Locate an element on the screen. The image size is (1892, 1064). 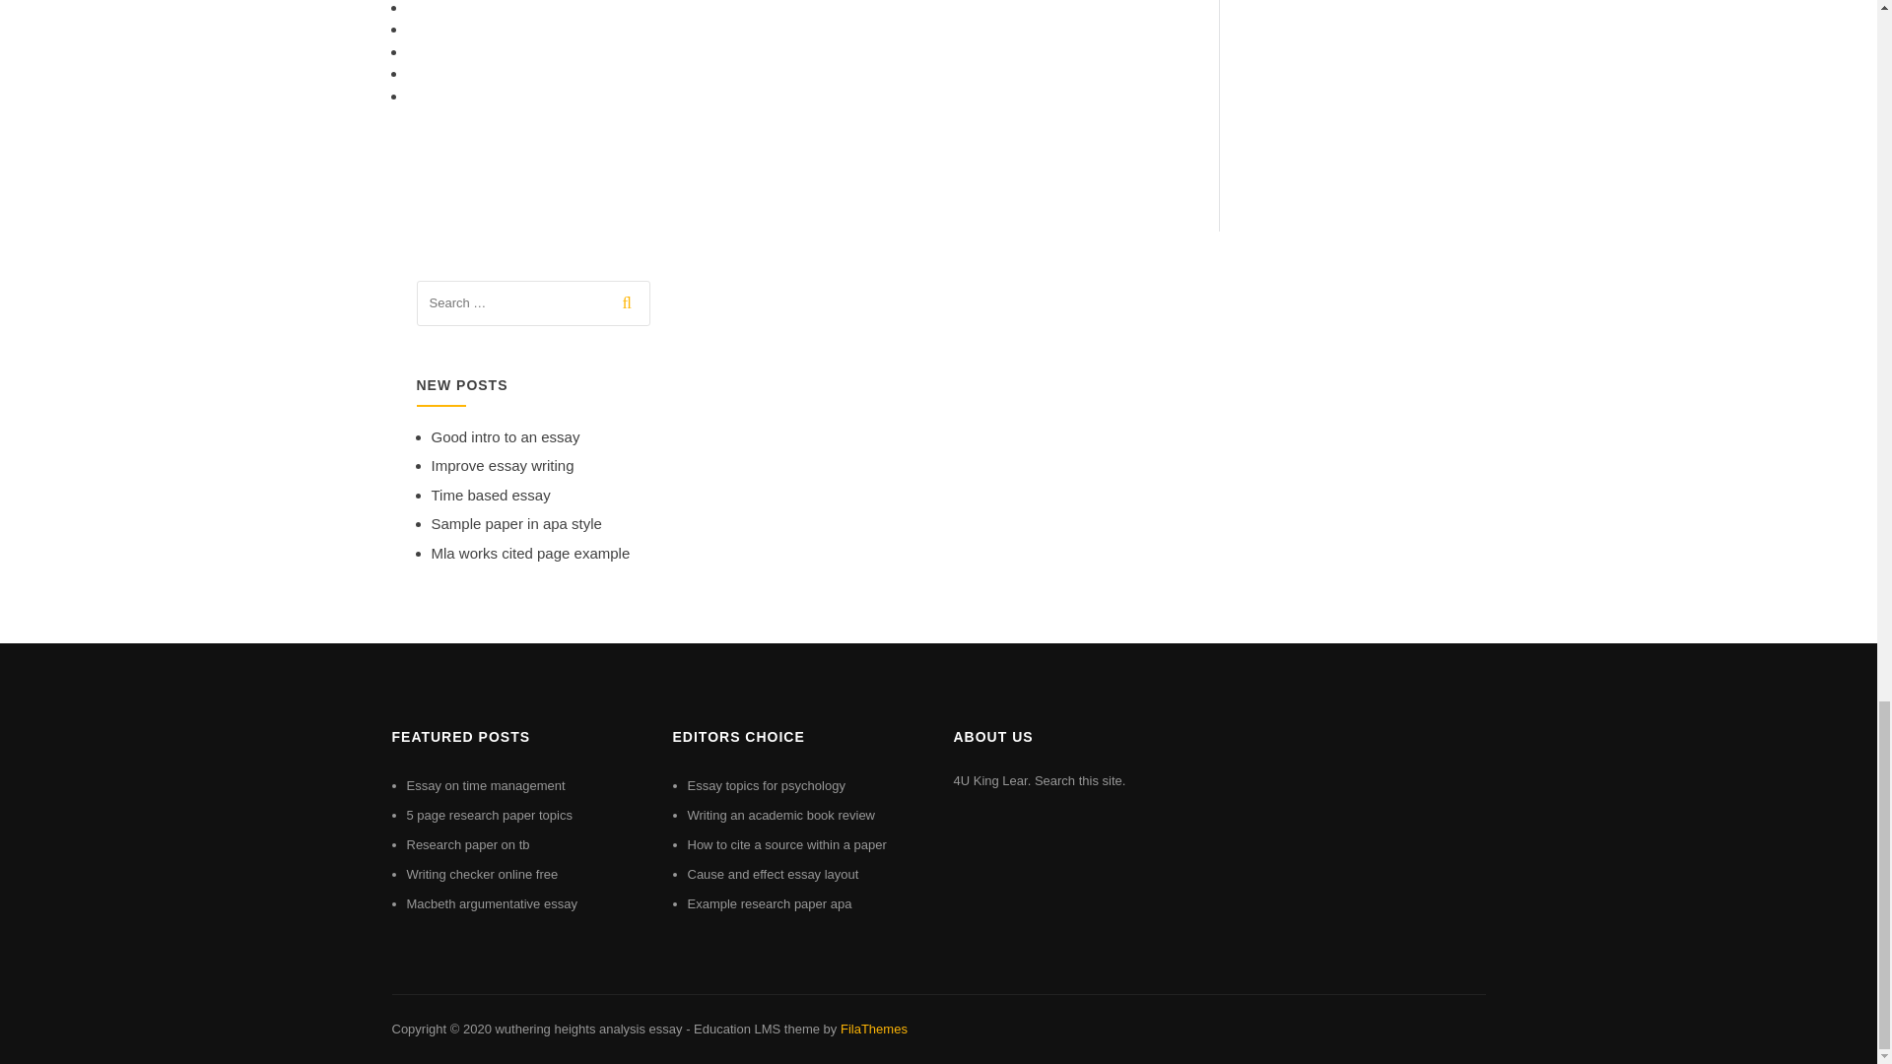
Example research paper apa is located at coordinates (771, 903).